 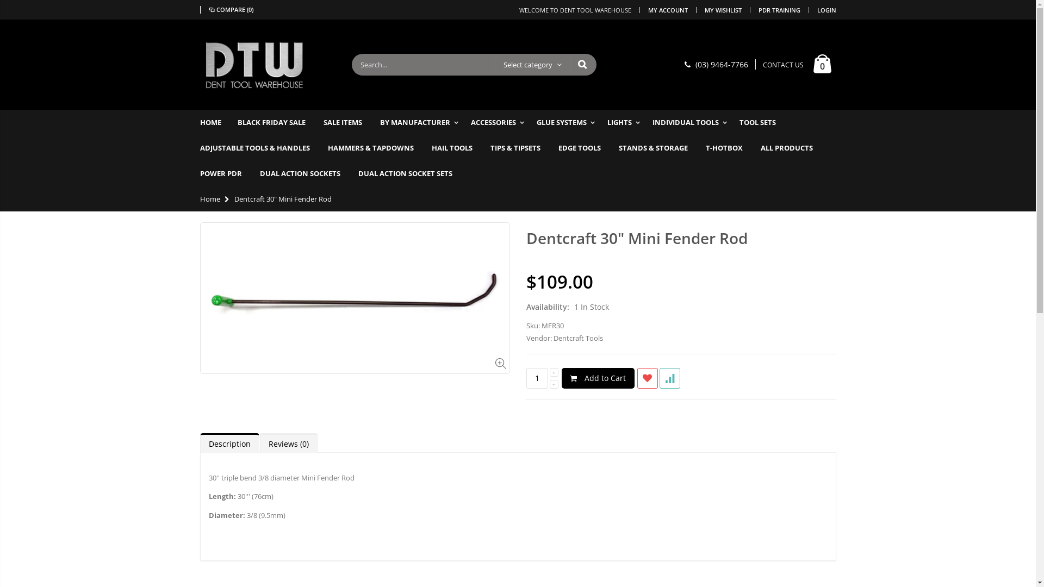 I want to click on INDIVIDUAL TOOLS, so click(x=693, y=123).